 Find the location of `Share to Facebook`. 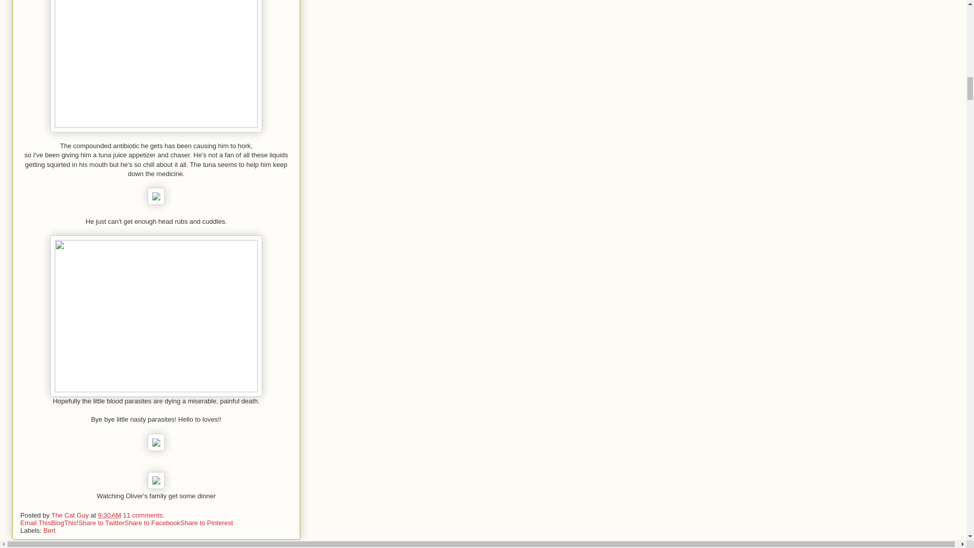

Share to Facebook is located at coordinates (152, 523).